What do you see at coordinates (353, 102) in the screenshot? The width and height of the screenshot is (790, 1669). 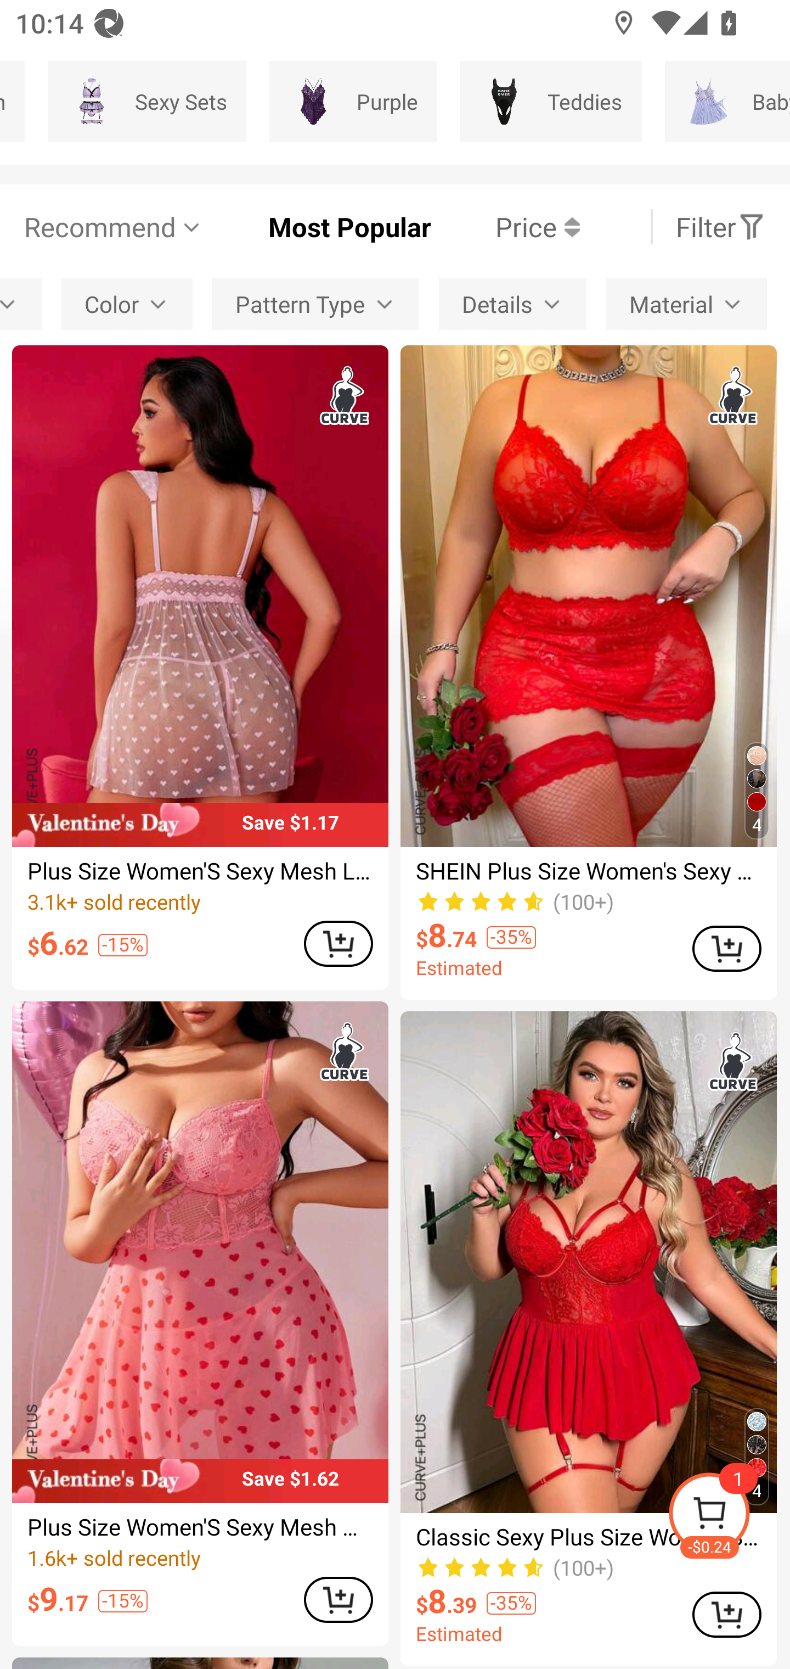 I see `Purple` at bounding box center [353, 102].